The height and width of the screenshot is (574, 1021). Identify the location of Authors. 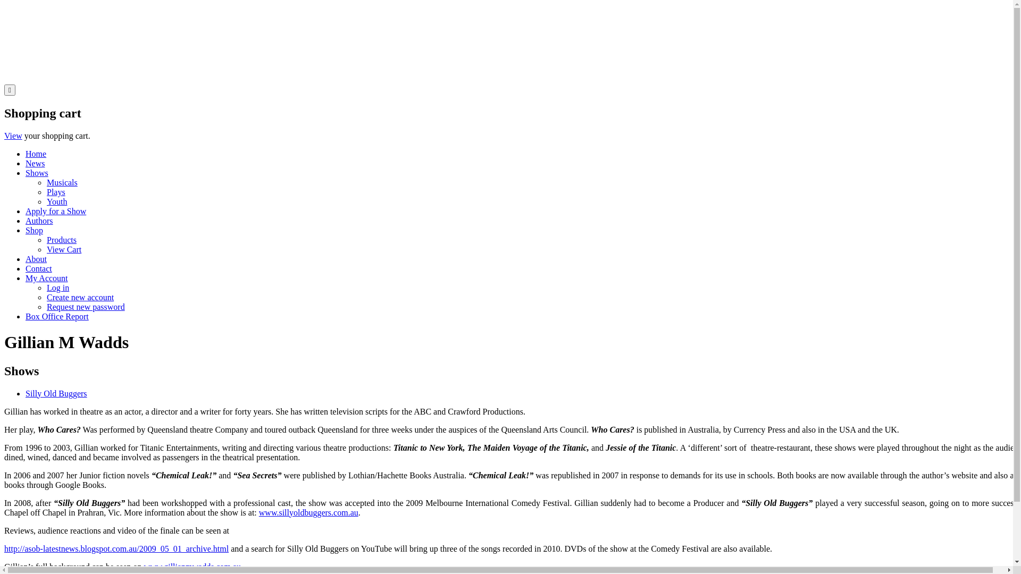
(39, 221).